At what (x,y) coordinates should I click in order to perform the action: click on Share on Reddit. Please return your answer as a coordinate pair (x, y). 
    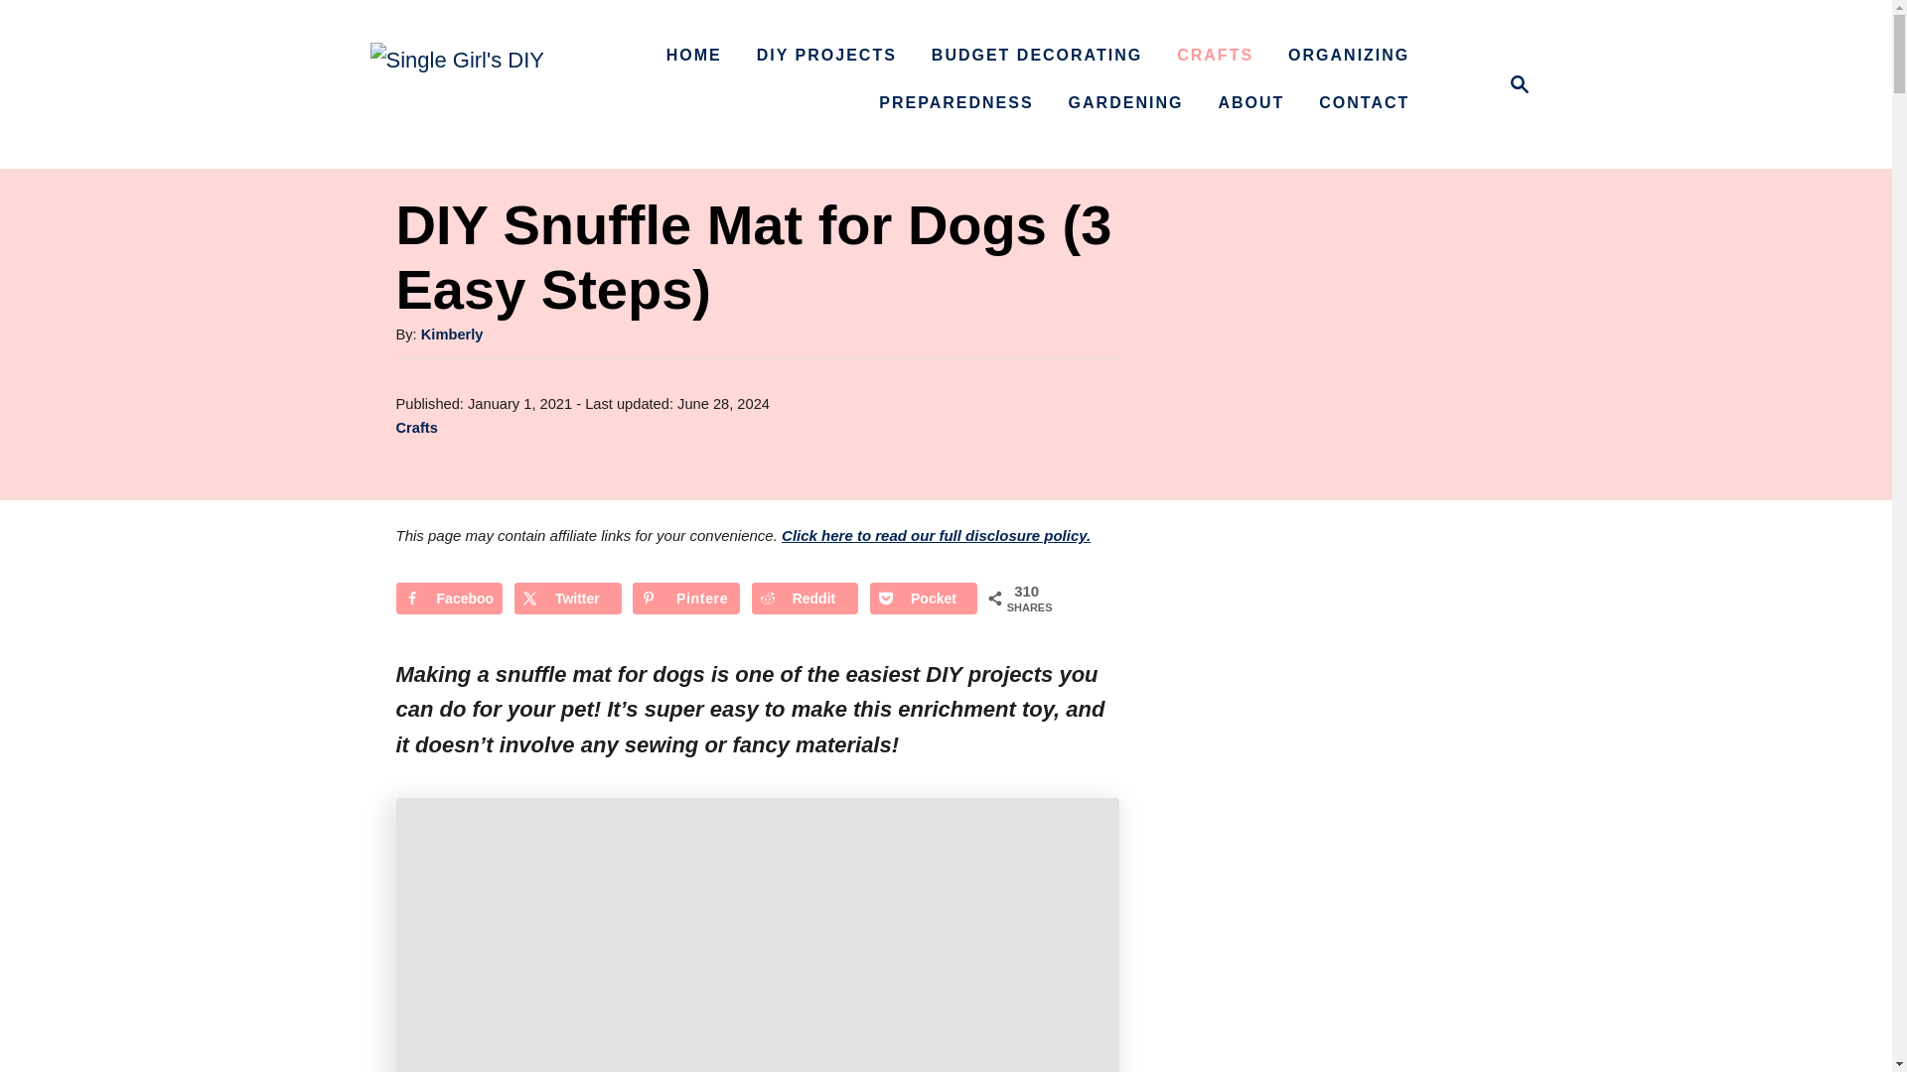
    Looking at the image, I should click on (805, 598).